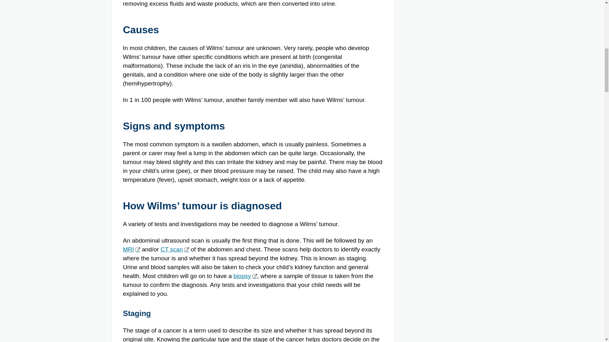 This screenshot has height=342, width=609. I want to click on Biopsy, so click(245, 276).